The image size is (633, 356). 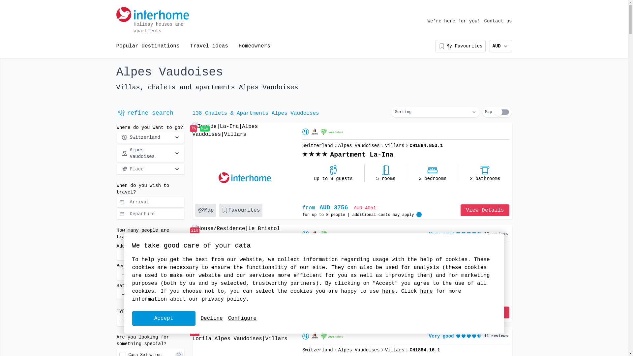 I want to click on Favourites, so click(x=241, y=312).